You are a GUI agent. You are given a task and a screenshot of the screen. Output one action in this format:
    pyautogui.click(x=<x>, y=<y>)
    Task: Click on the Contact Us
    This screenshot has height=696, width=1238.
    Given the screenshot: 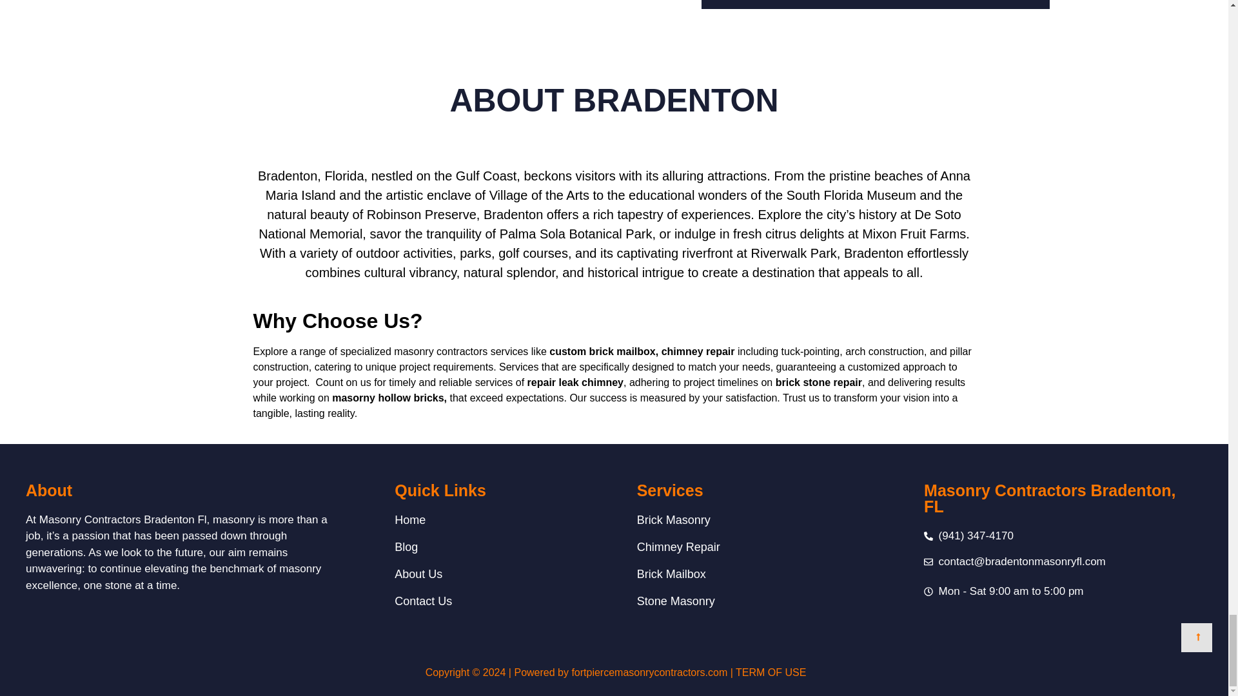 What is the action you would take?
    pyautogui.click(x=496, y=602)
    